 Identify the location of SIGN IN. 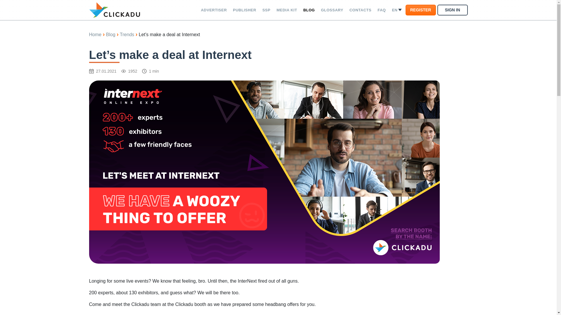
(452, 10).